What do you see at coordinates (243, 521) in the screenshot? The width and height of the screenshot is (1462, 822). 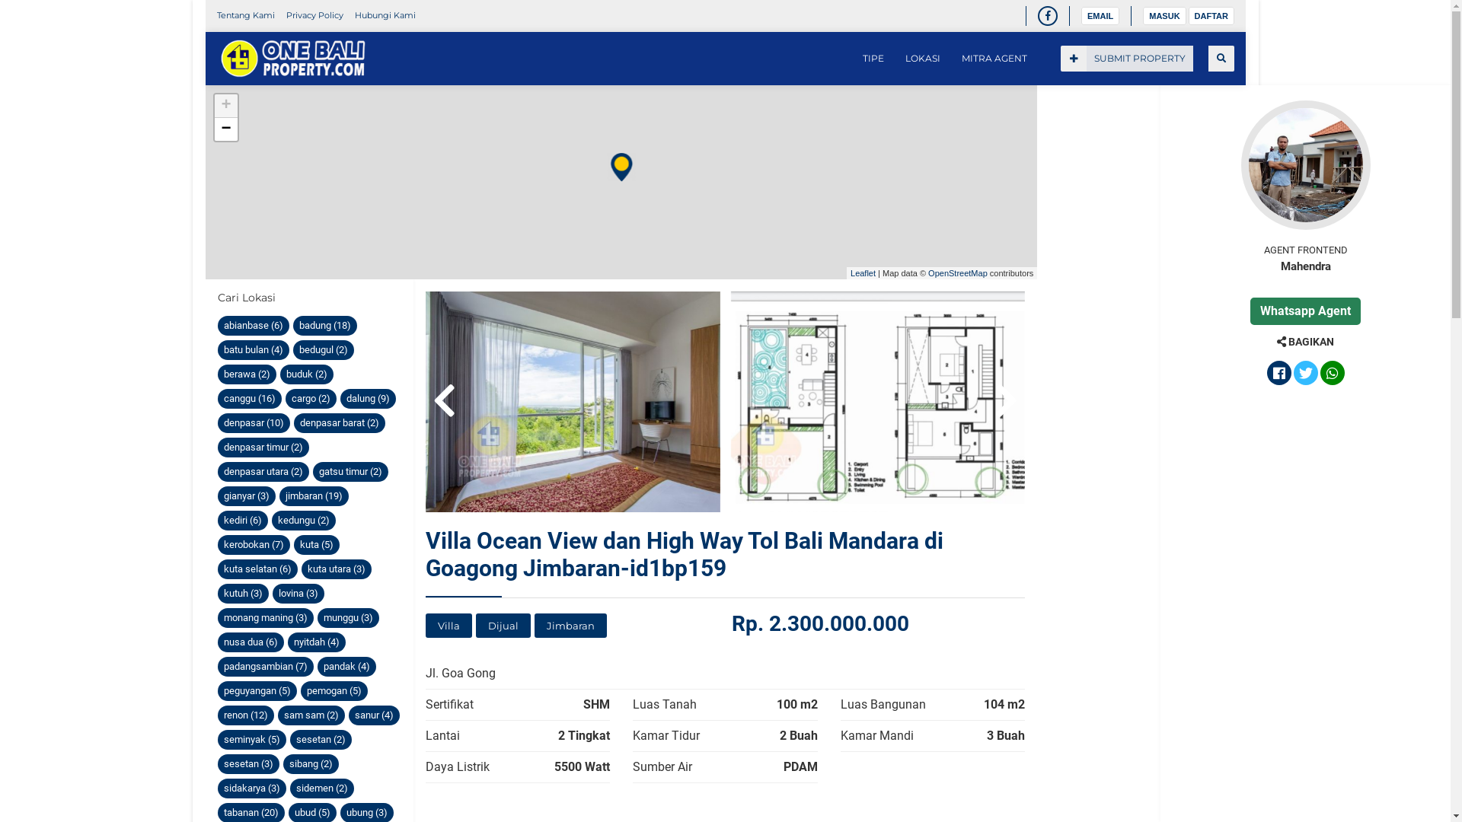 I see `kediri (6)` at bounding box center [243, 521].